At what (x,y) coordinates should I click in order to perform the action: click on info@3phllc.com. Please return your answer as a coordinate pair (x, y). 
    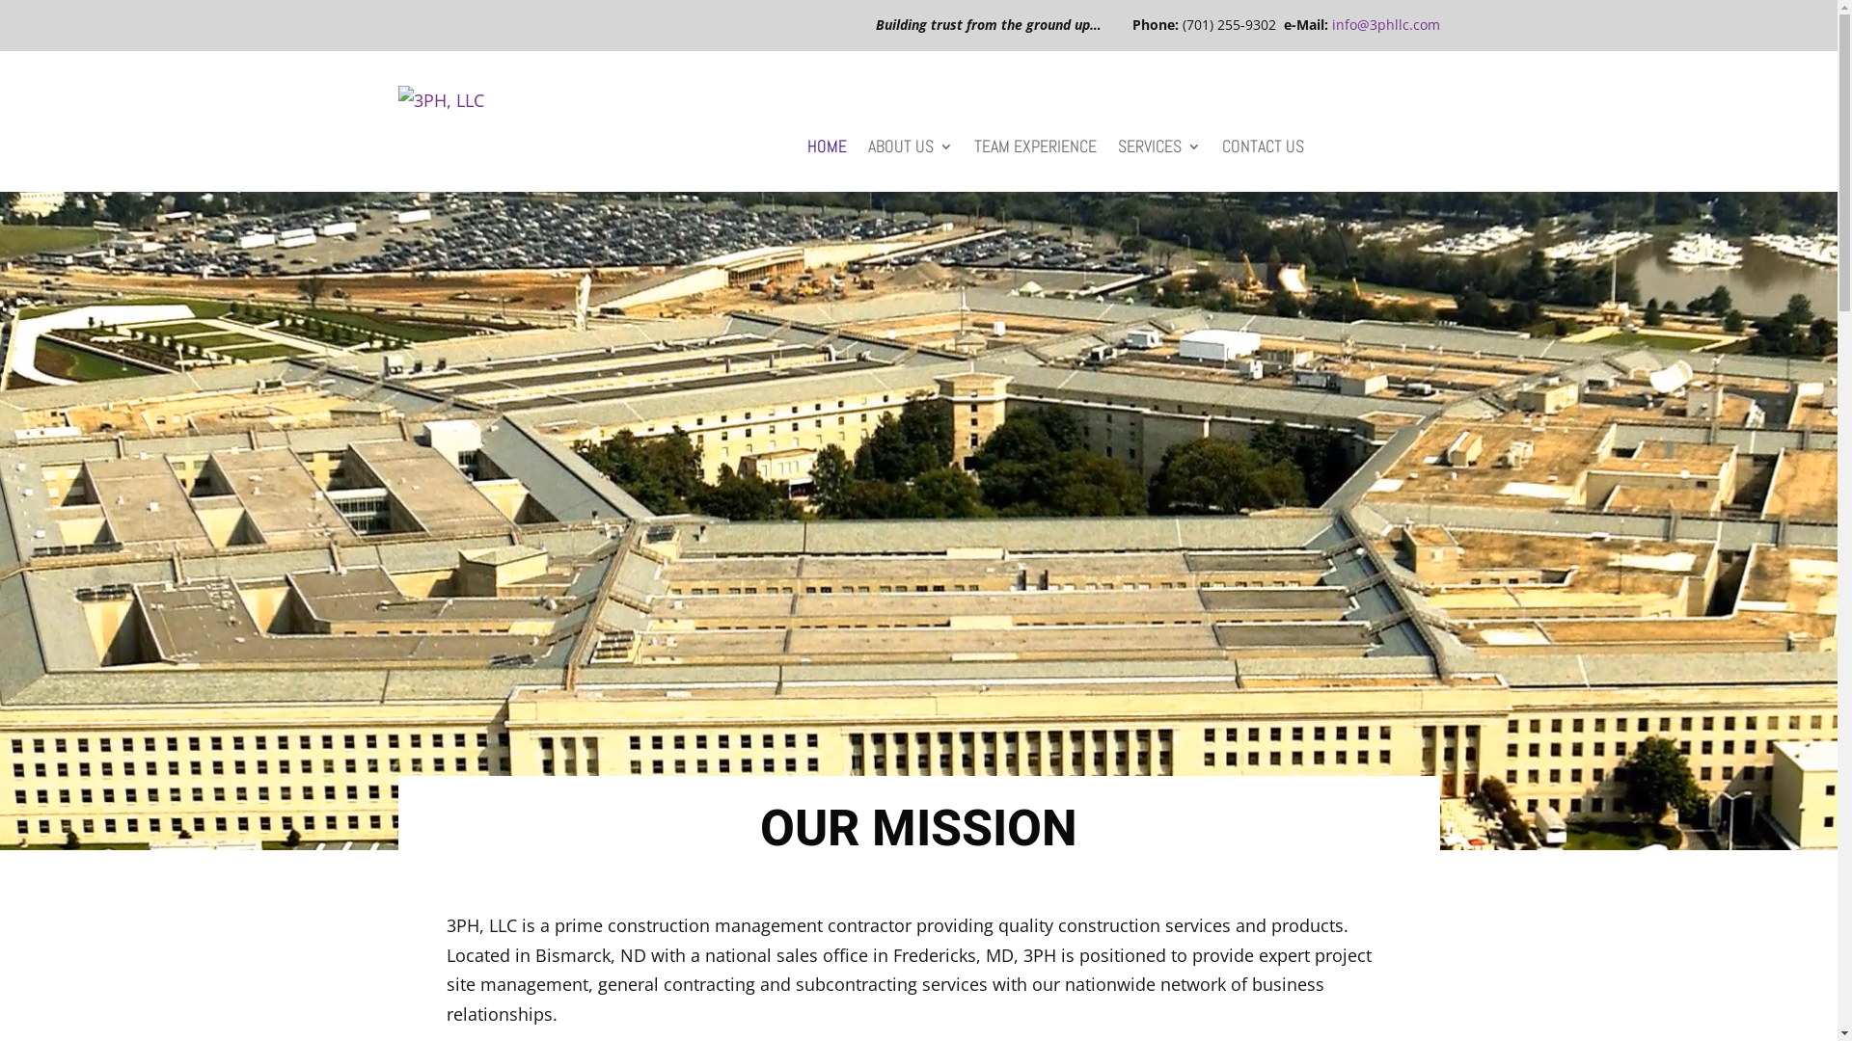
    Looking at the image, I should click on (1385, 25).